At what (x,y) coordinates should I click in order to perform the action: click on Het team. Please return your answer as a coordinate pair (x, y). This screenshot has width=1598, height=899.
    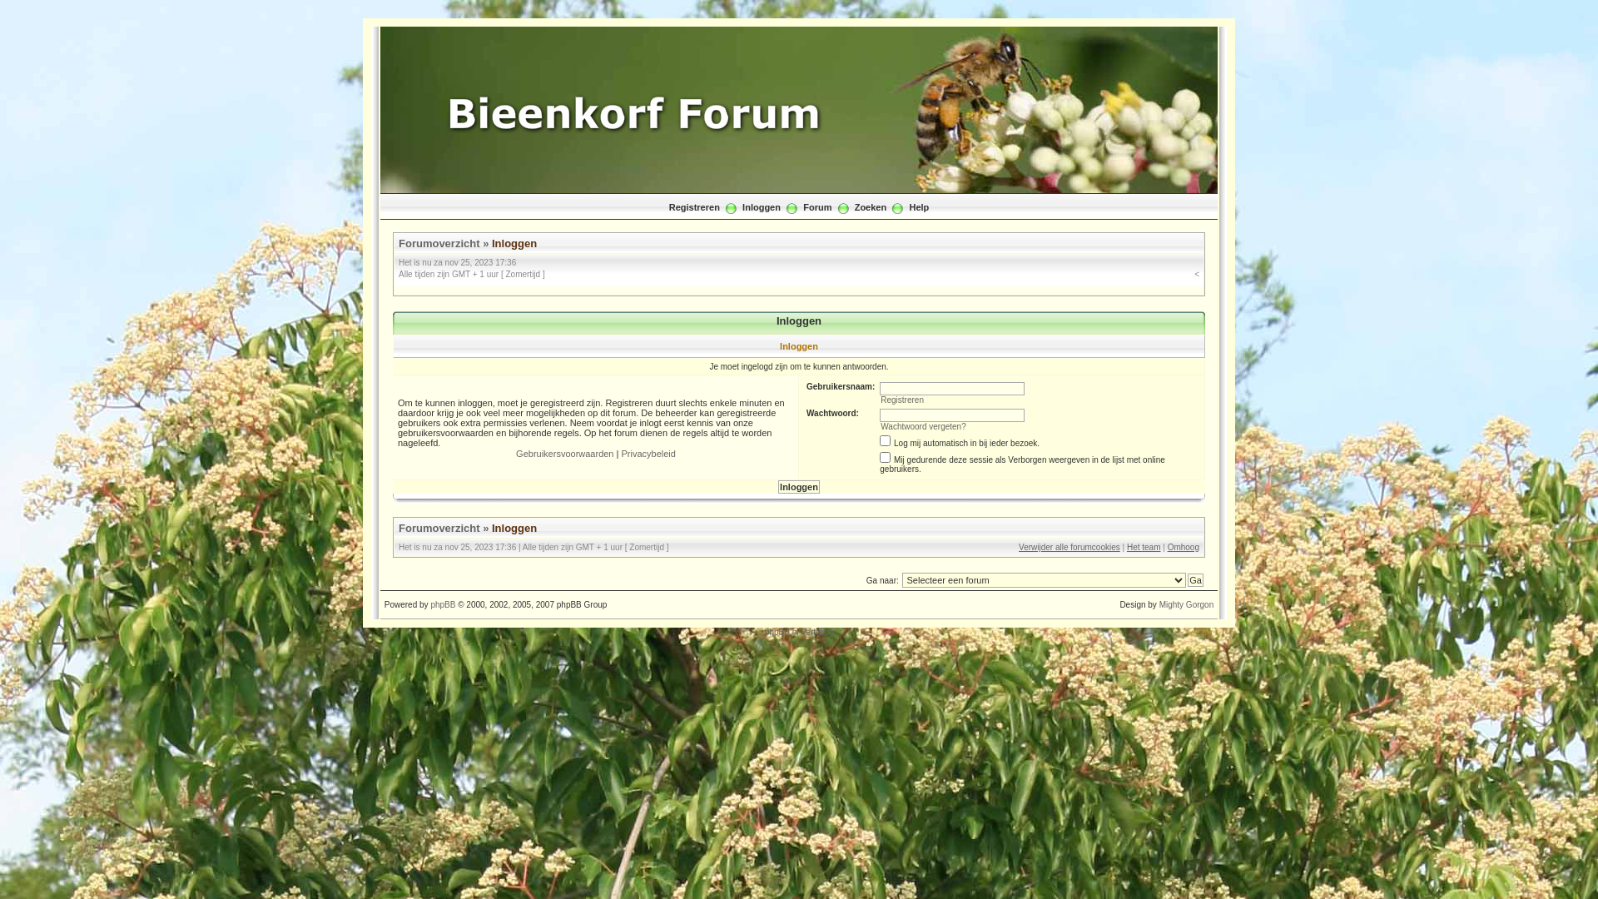
    Looking at the image, I should click on (1144, 548).